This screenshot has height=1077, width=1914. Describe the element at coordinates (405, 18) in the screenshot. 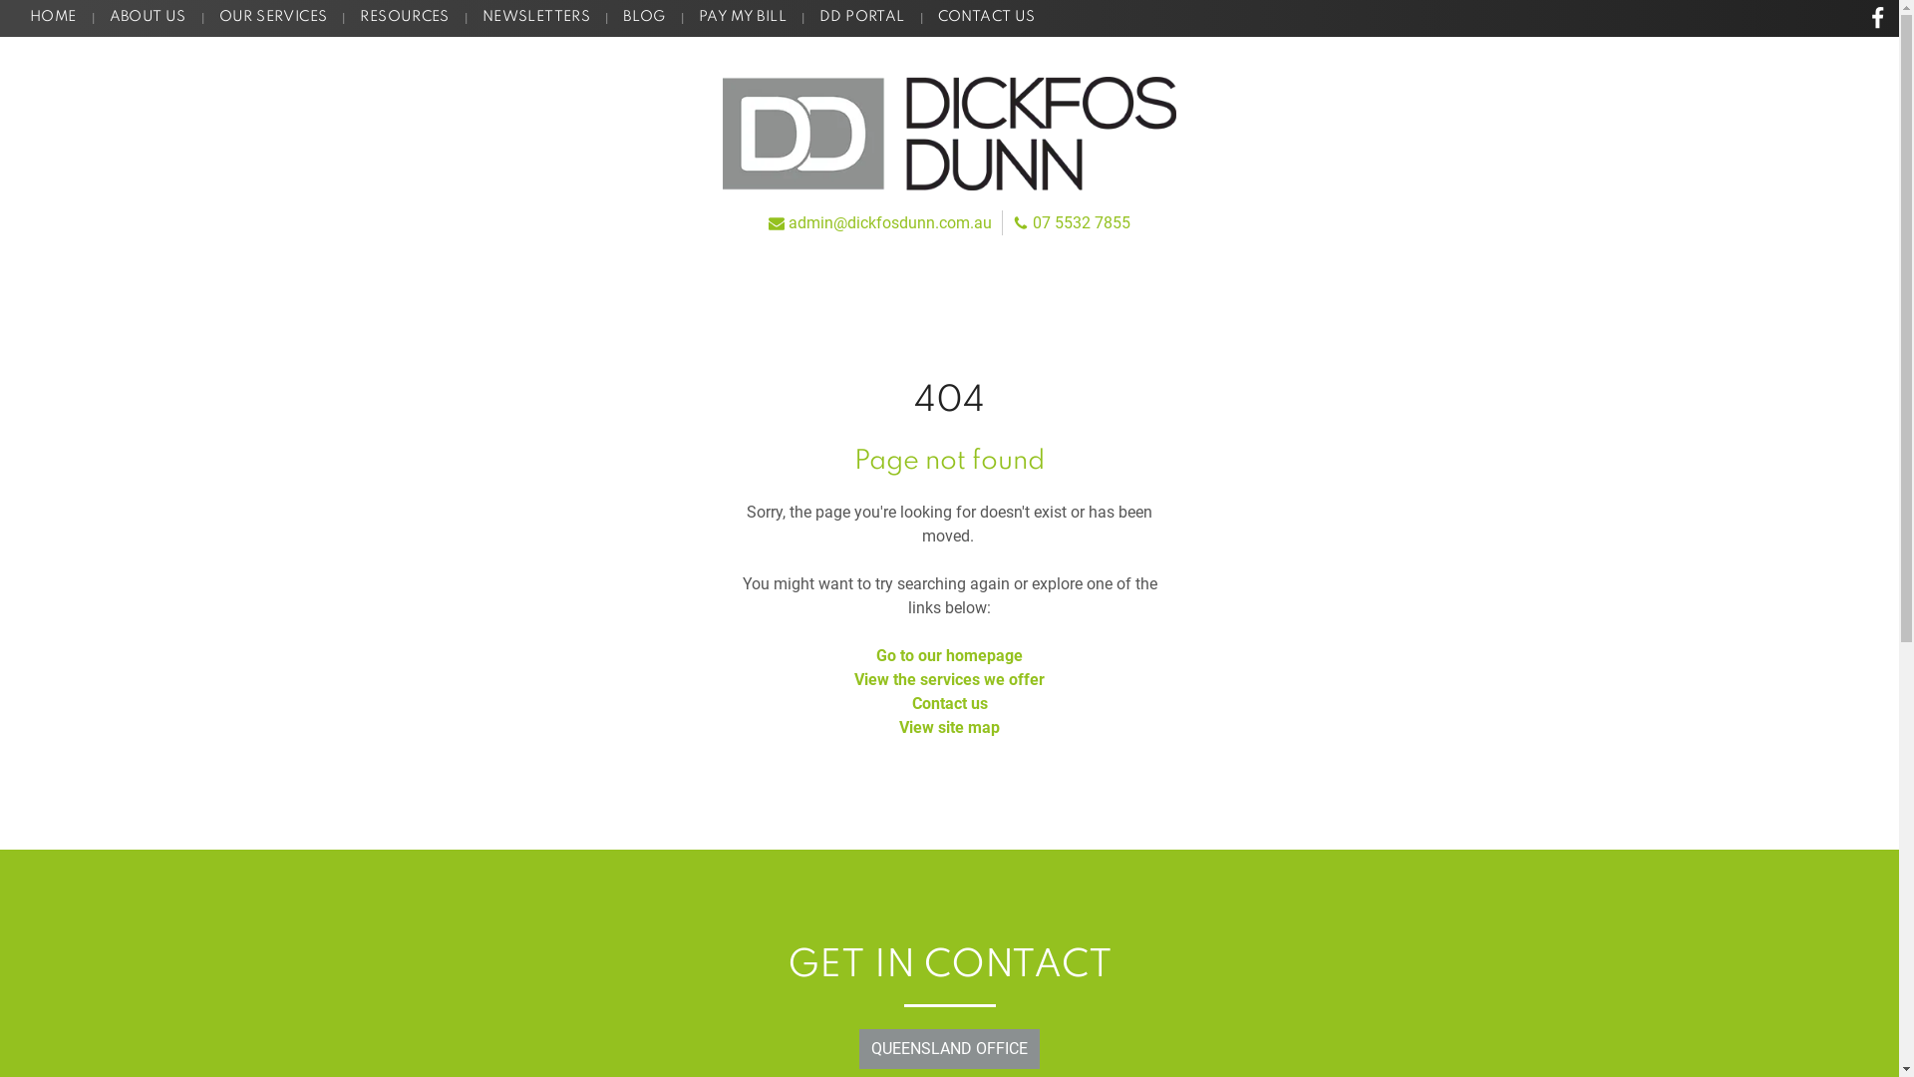

I see `RESOURCES` at that location.